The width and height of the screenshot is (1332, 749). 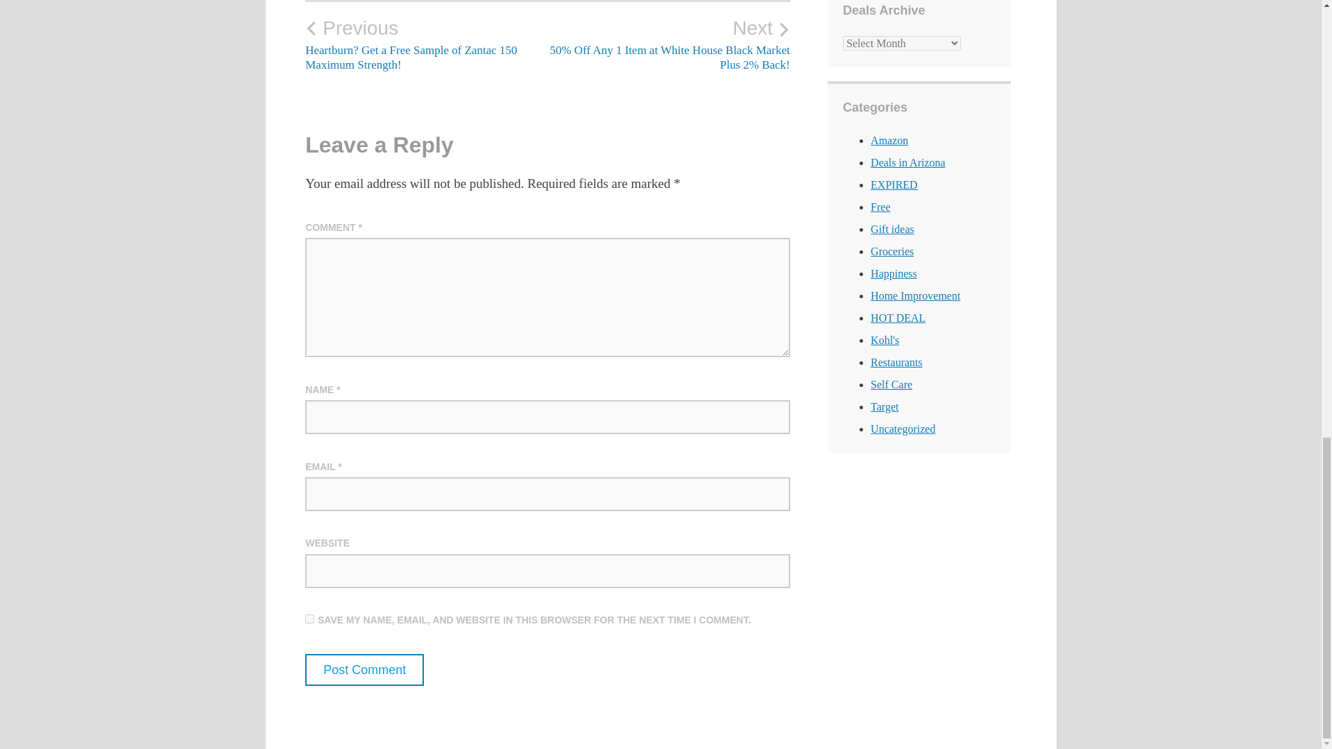 What do you see at coordinates (916, 295) in the screenshot?
I see `Home Improvement` at bounding box center [916, 295].